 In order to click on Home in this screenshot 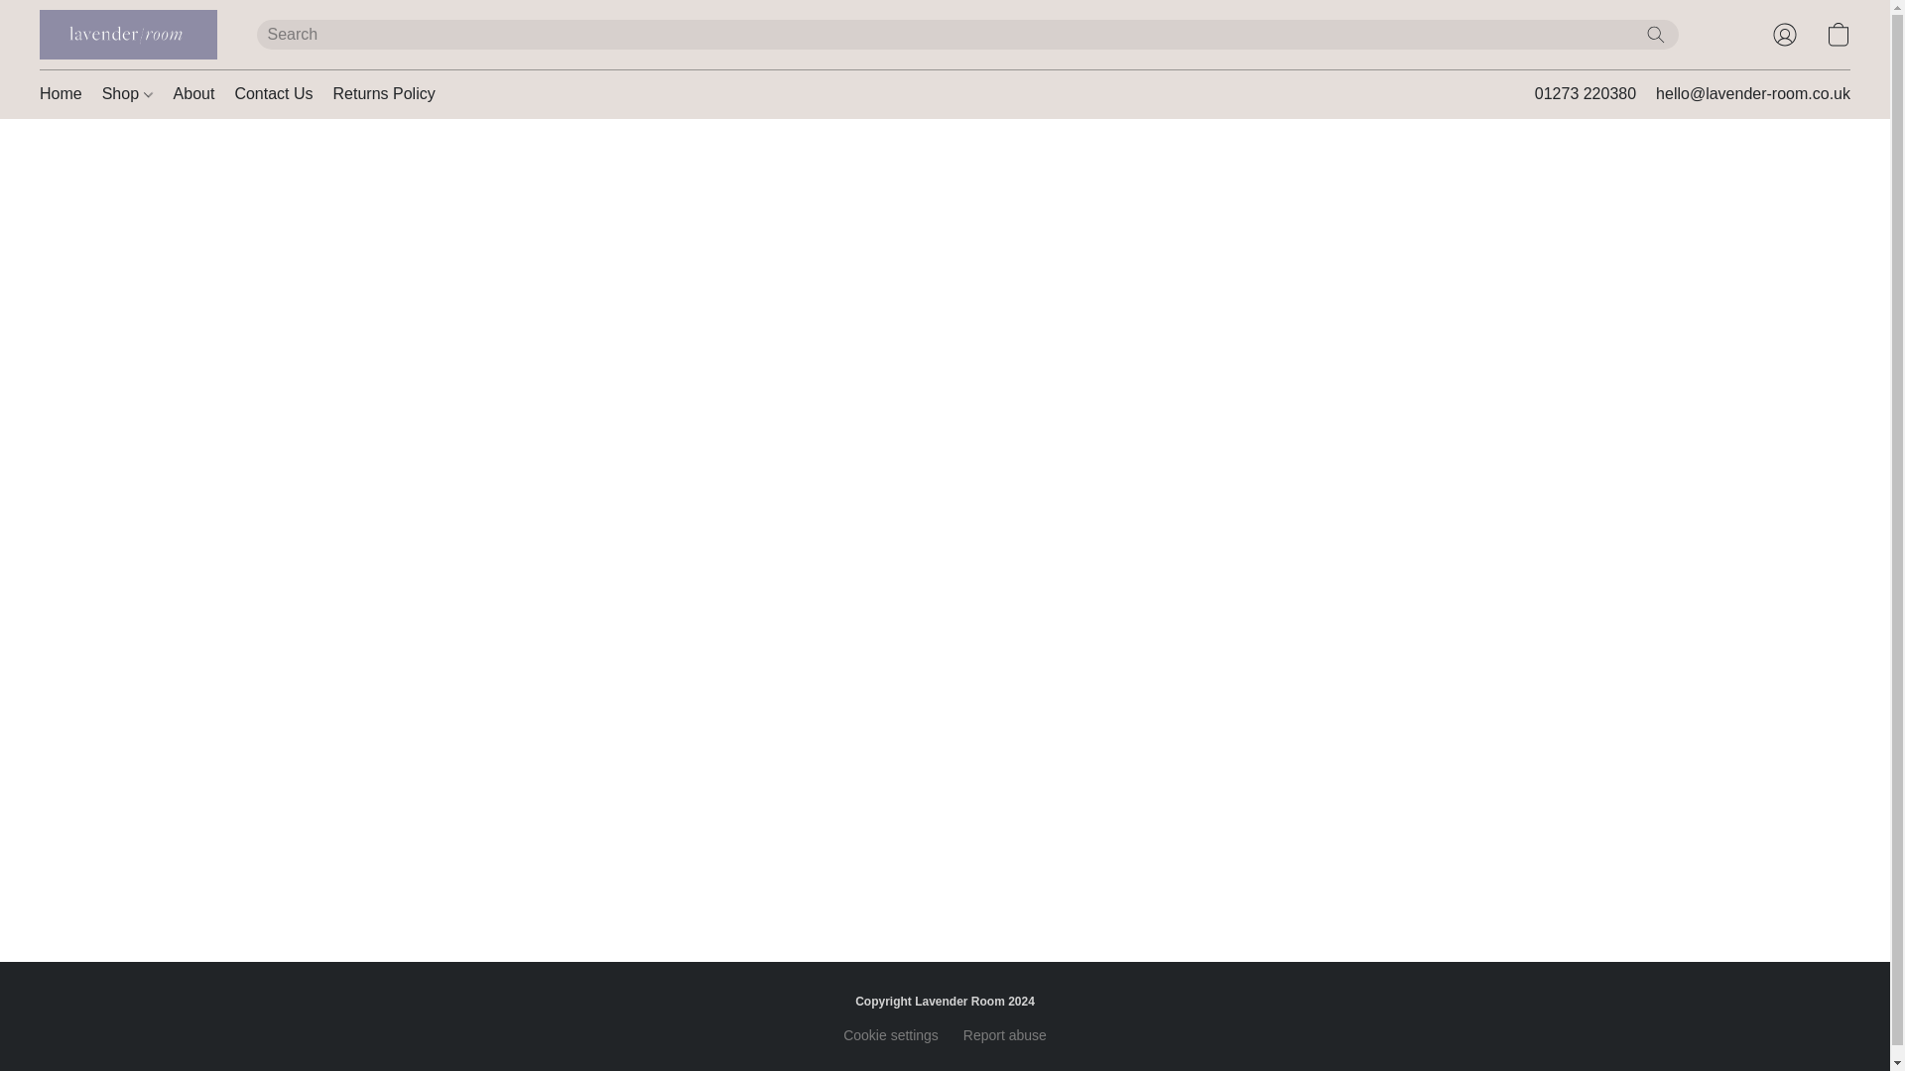, I will do `click(65, 93)`.